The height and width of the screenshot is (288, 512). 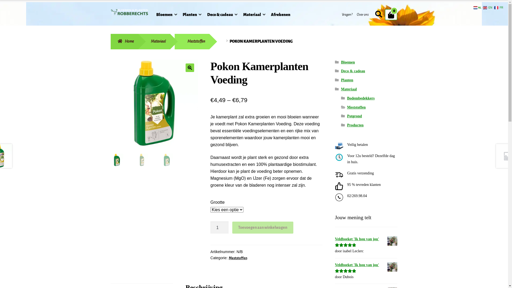 What do you see at coordinates (281, 15) in the screenshot?
I see `Afrekenen` at bounding box center [281, 15].